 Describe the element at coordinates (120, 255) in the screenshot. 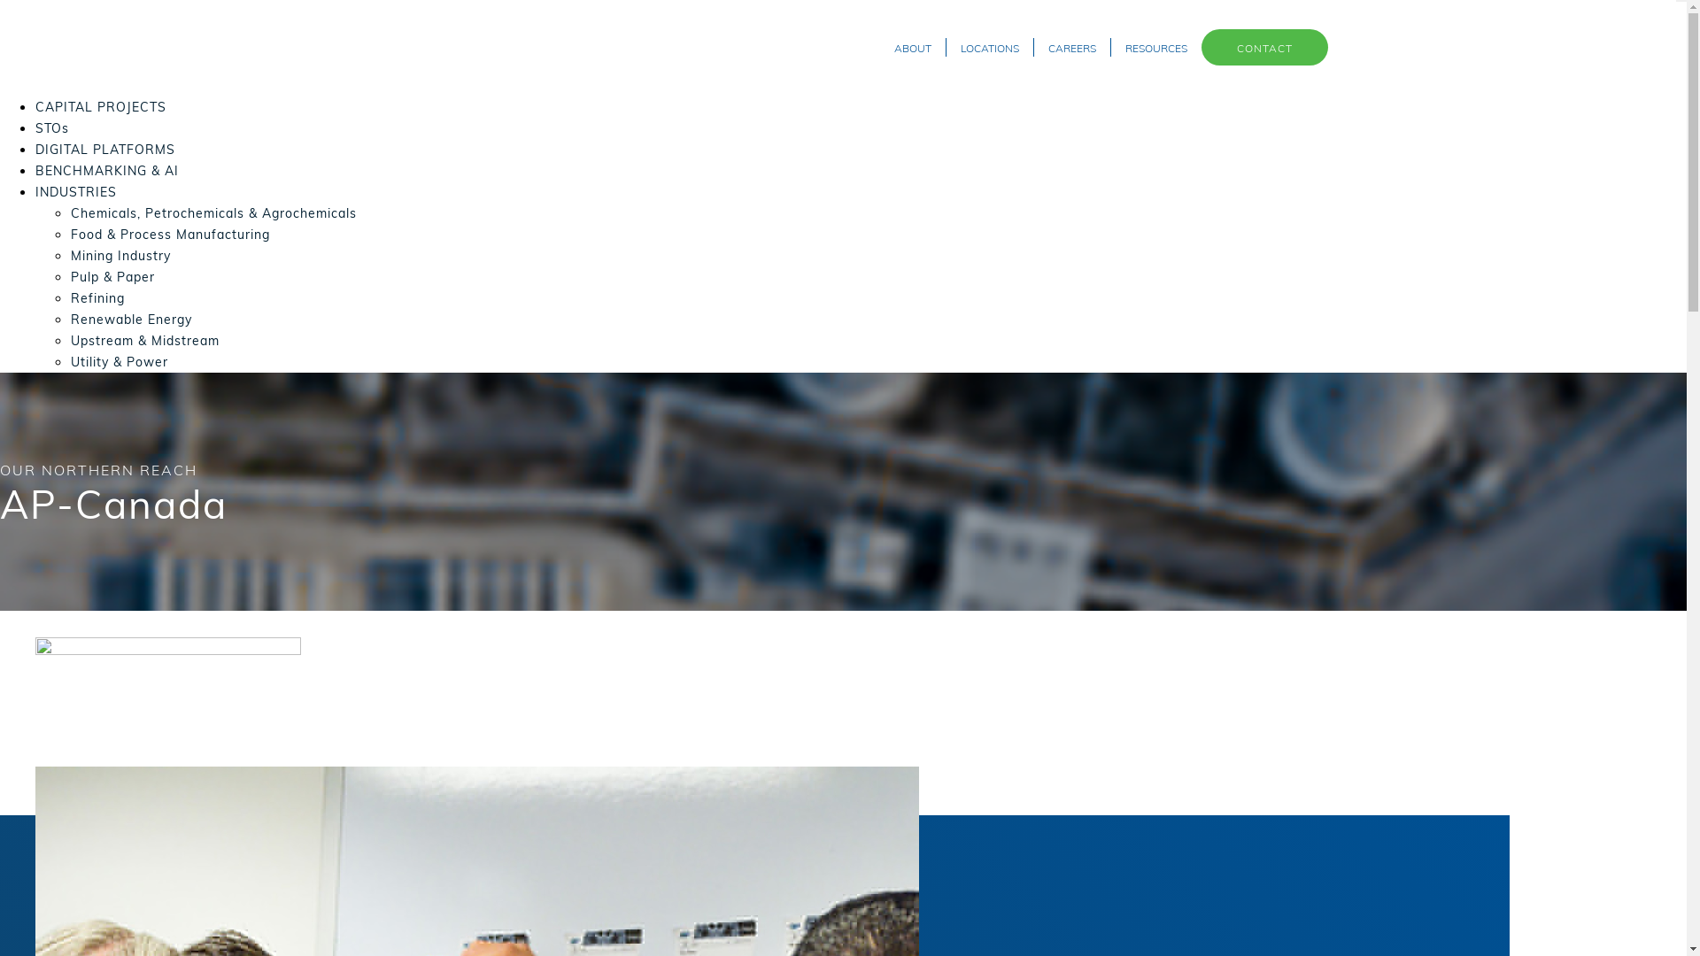

I see `Mining Industry` at that location.